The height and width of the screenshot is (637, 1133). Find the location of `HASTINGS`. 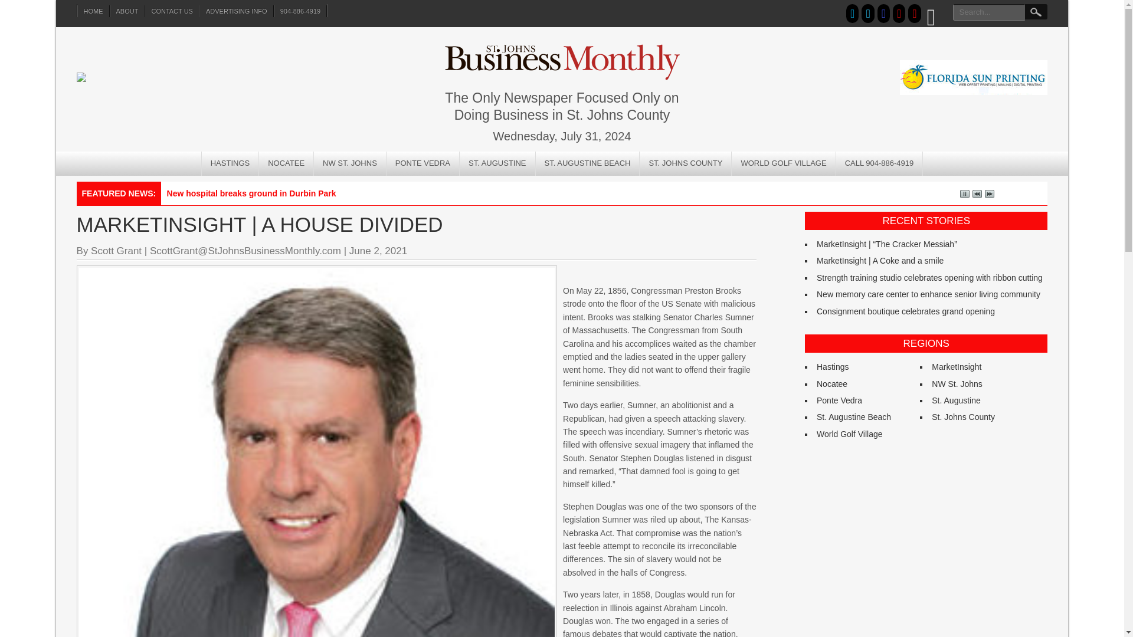

HASTINGS is located at coordinates (230, 164).